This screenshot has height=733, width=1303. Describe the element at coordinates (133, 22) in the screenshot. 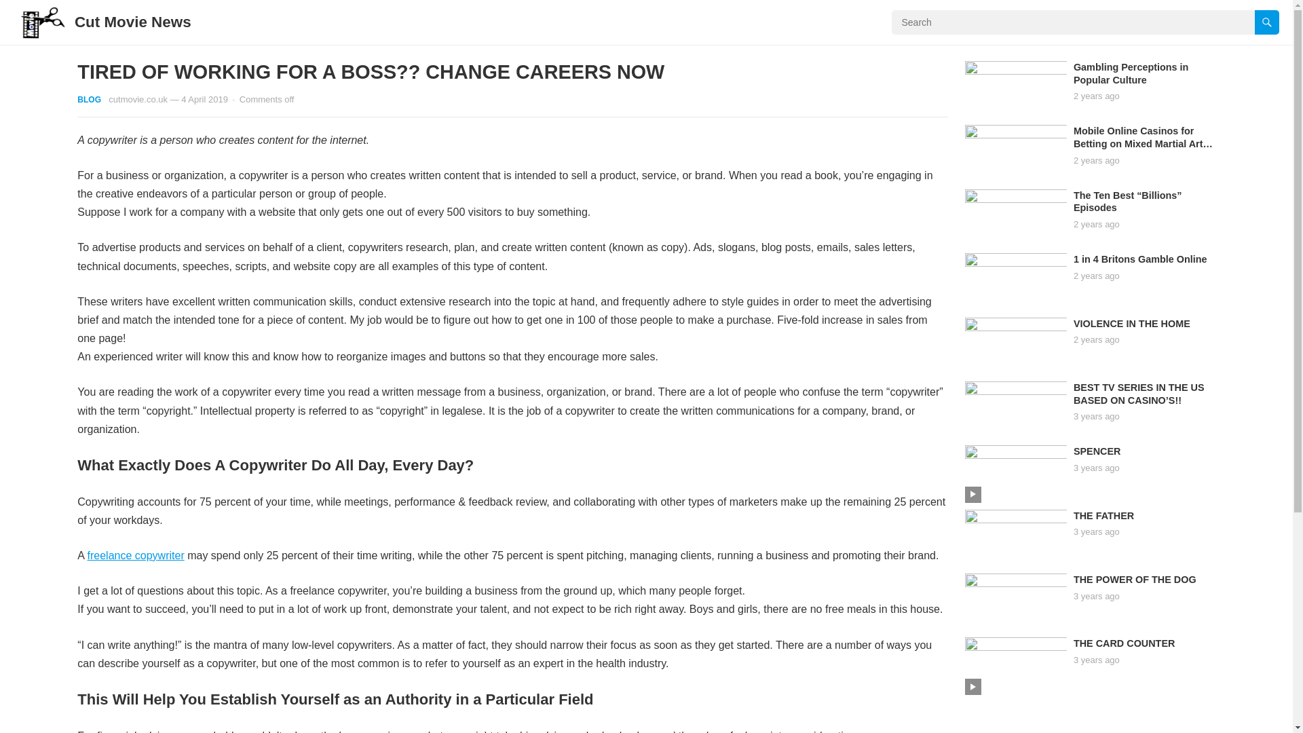

I see `Cut Movie News` at that location.